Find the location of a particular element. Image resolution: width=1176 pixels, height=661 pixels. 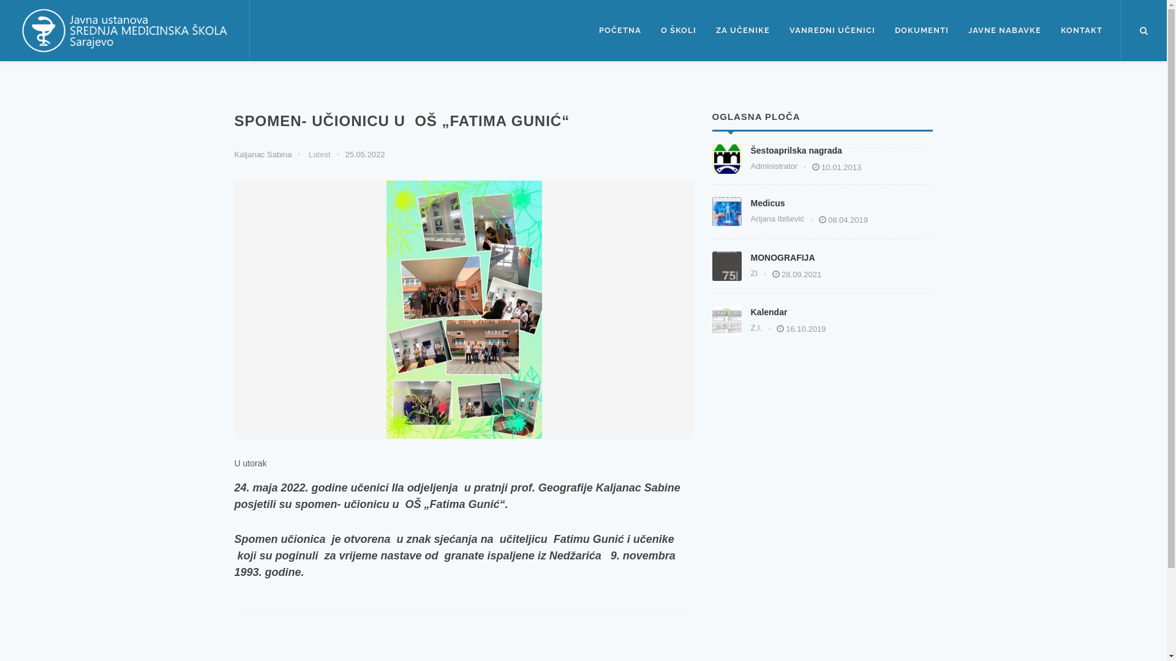

KONTAKT is located at coordinates (1082, 31).